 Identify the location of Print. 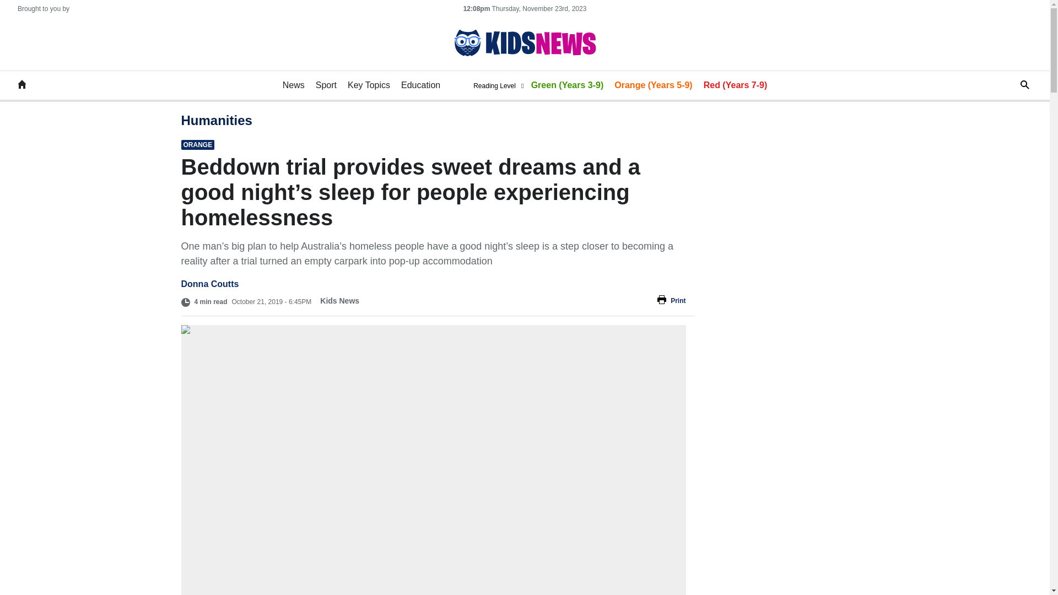
(527, 301).